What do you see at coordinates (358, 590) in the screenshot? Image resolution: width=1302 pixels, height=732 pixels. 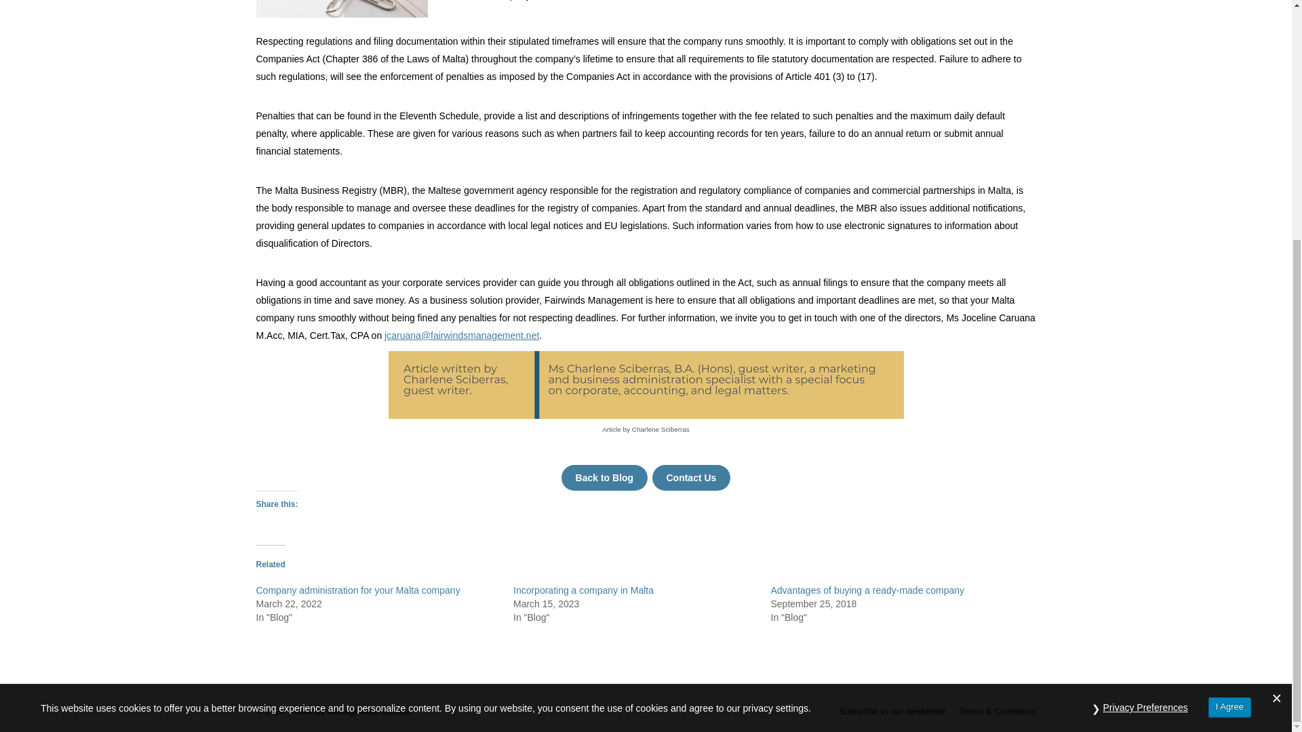 I see `Company administration for your Malta company` at bounding box center [358, 590].